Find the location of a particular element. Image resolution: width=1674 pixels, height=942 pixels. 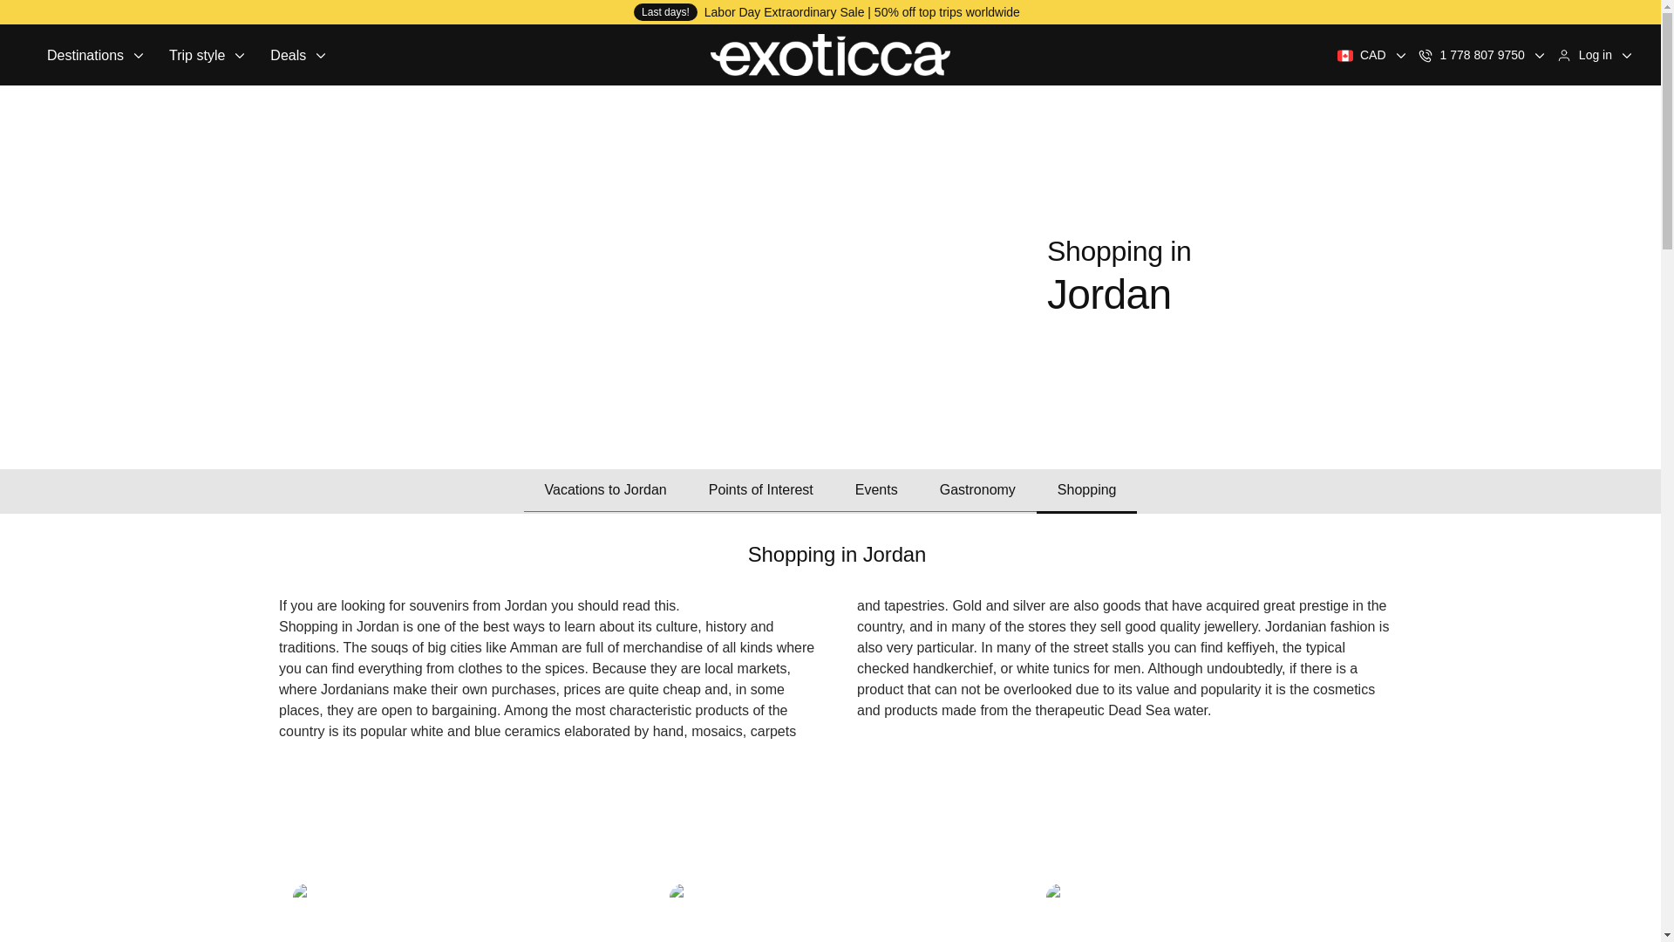

arrow-icon is located at coordinates (1539, 55).